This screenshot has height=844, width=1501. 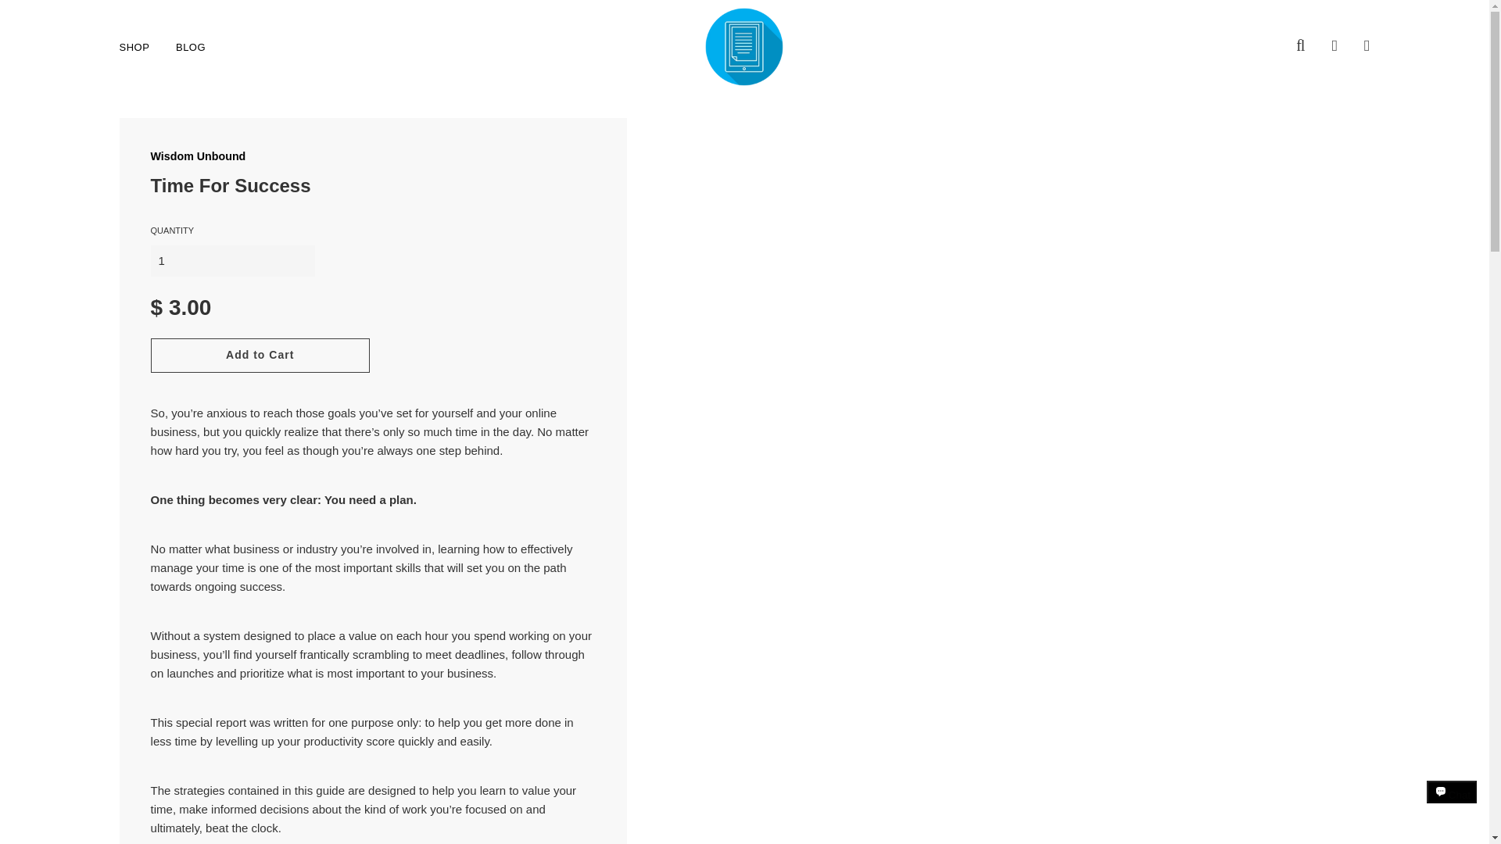 What do you see at coordinates (134, 46) in the screenshot?
I see `SHOP` at bounding box center [134, 46].